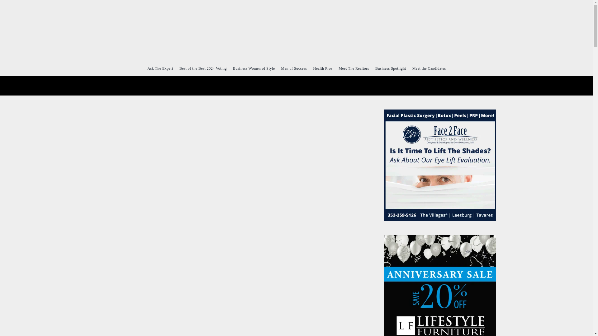  What do you see at coordinates (323, 68) in the screenshot?
I see `Health Pros` at bounding box center [323, 68].